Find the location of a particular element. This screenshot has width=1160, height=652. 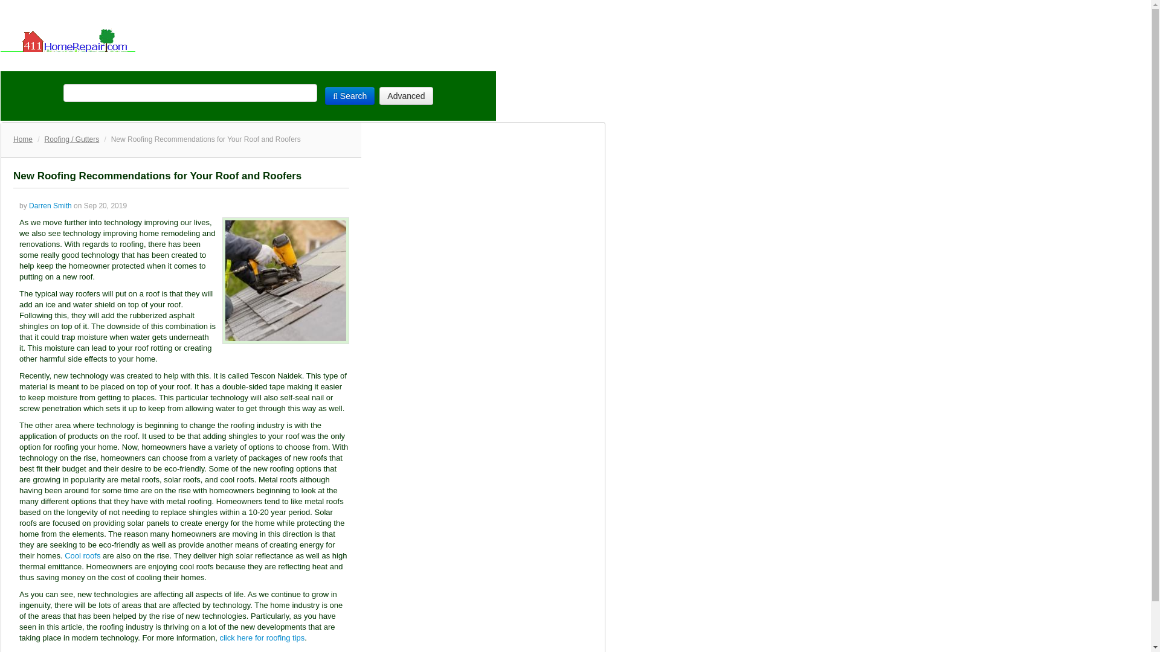

Cool roofs is located at coordinates (82, 555).